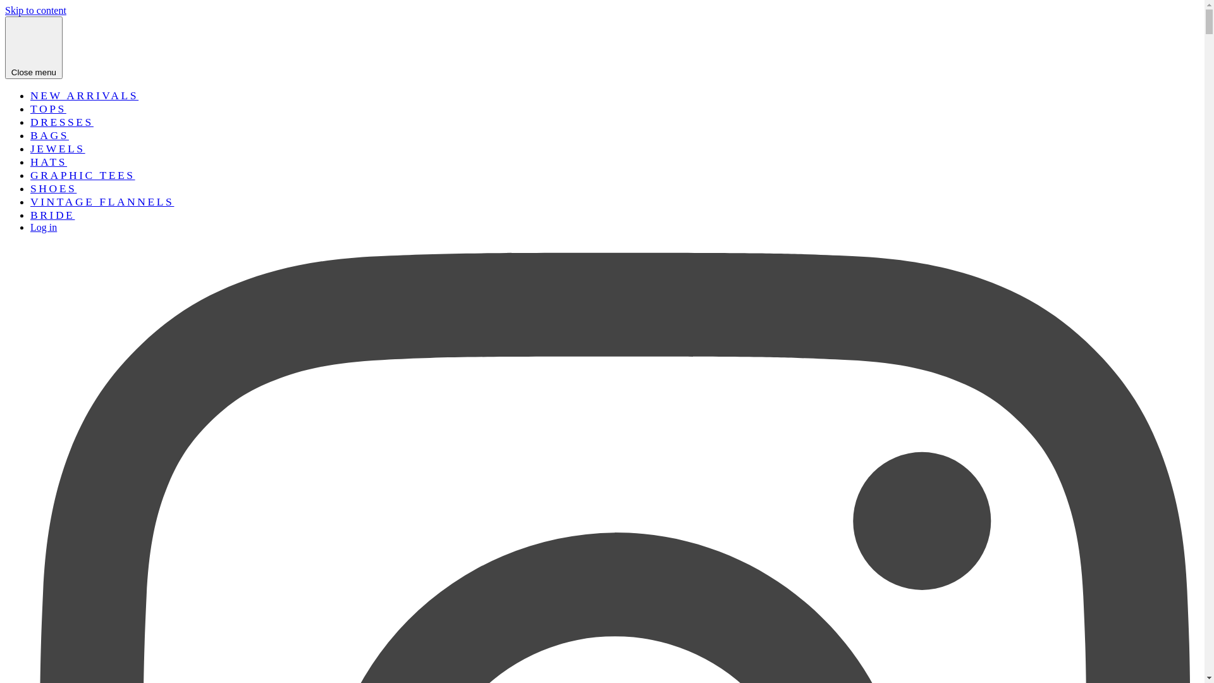 Image resolution: width=1214 pixels, height=683 pixels. I want to click on Skip to content, so click(35, 10).